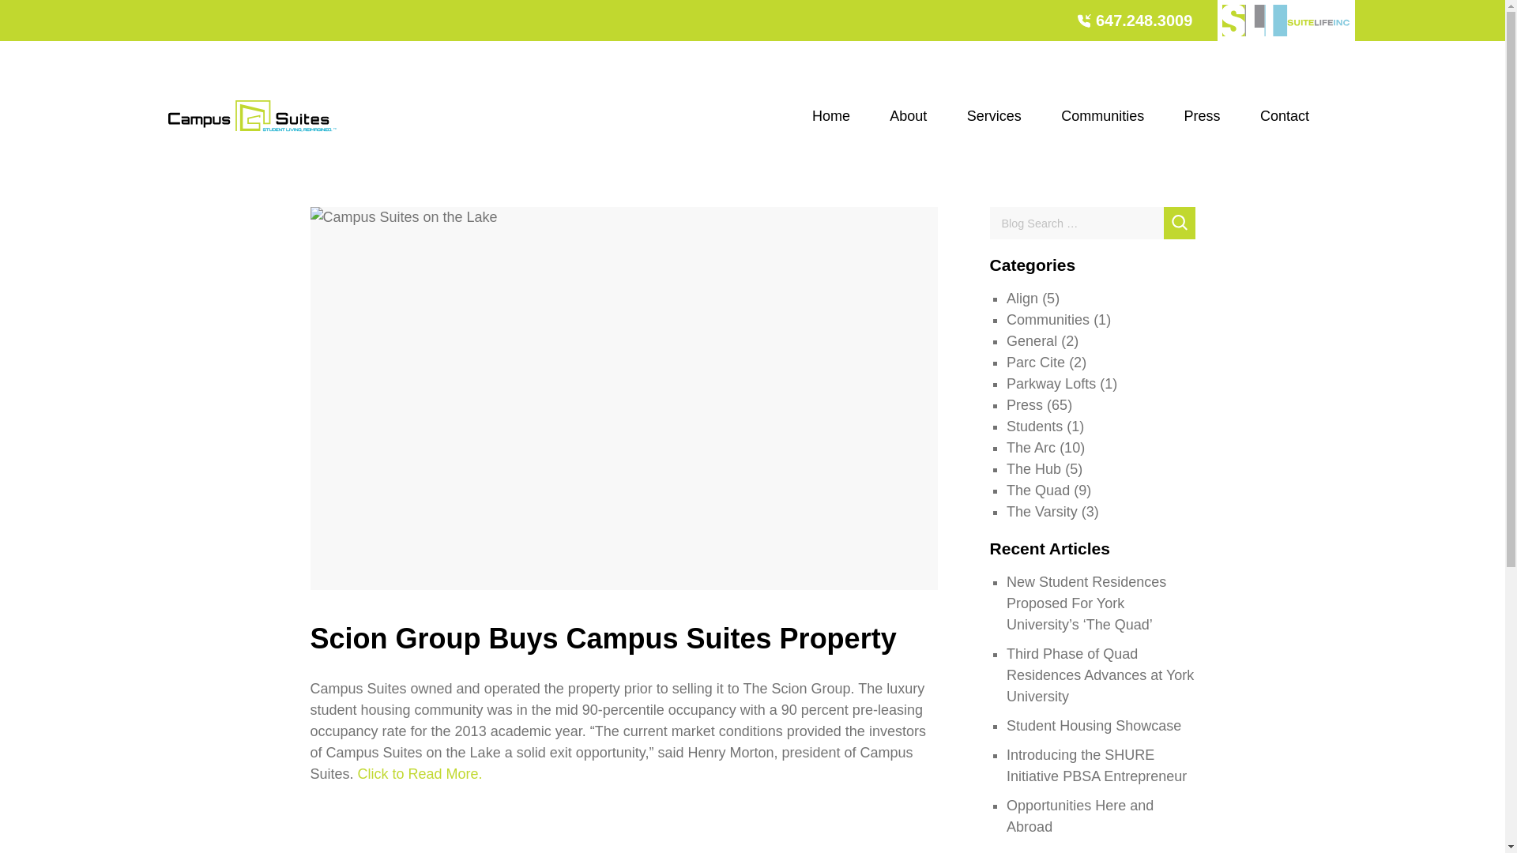 Image resolution: width=1517 pixels, height=853 pixels. I want to click on The Quad, so click(1038, 490).